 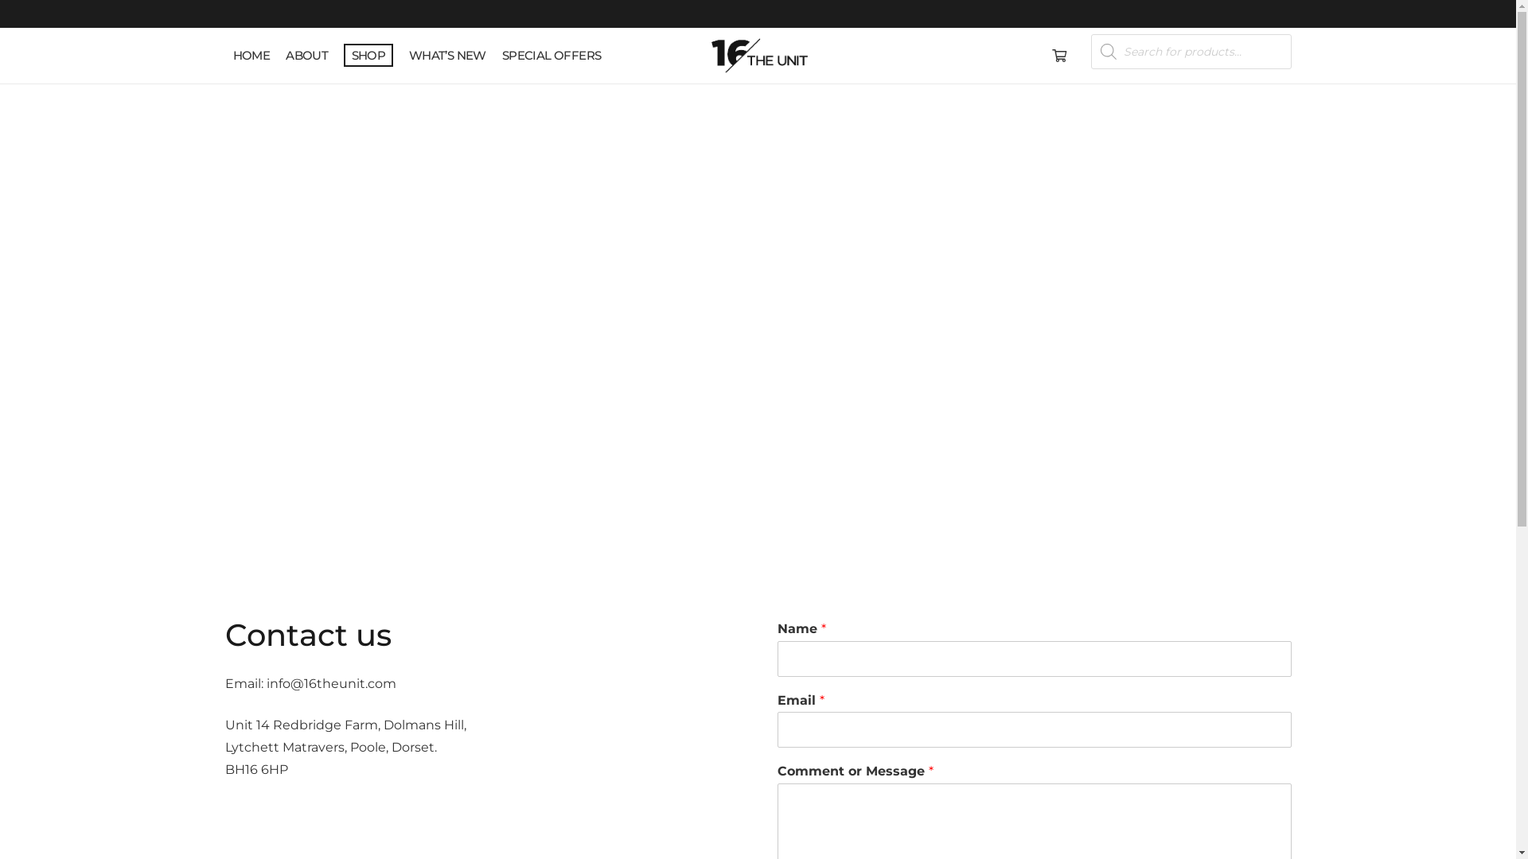 What do you see at coordinates (1058, 56) in the screenshot?
I see `0` at bounding box center [1058, 56].